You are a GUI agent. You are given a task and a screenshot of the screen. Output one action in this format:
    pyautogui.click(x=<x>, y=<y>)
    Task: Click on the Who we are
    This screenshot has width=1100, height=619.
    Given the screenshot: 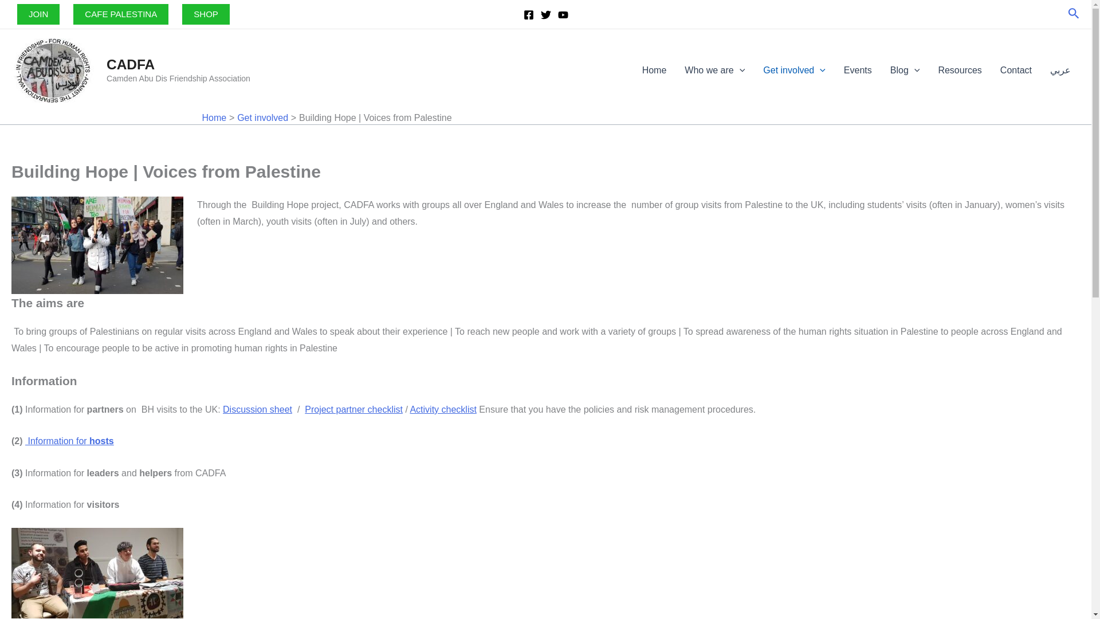 What is the action you would take?
    pyautogui.click(x=714, y=70)
    